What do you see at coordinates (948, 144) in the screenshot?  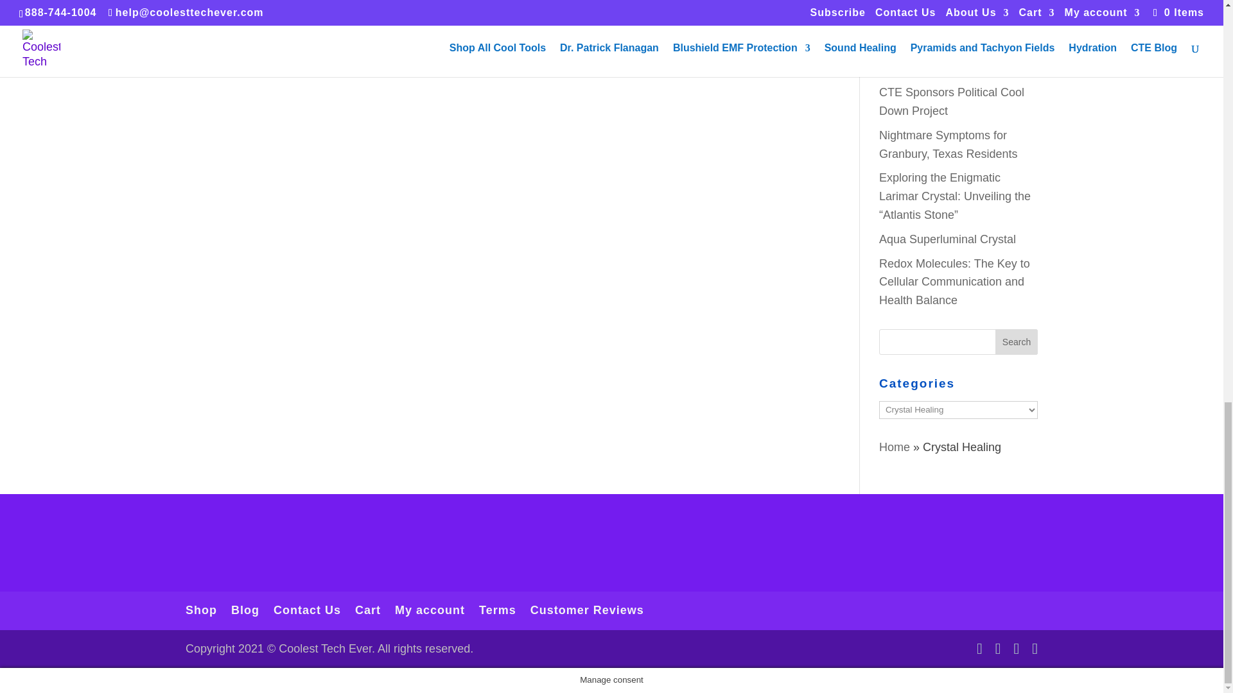 I see `Nightmare Symptoms for Granbury, Texas Residents` at bounding box center [948, 144].